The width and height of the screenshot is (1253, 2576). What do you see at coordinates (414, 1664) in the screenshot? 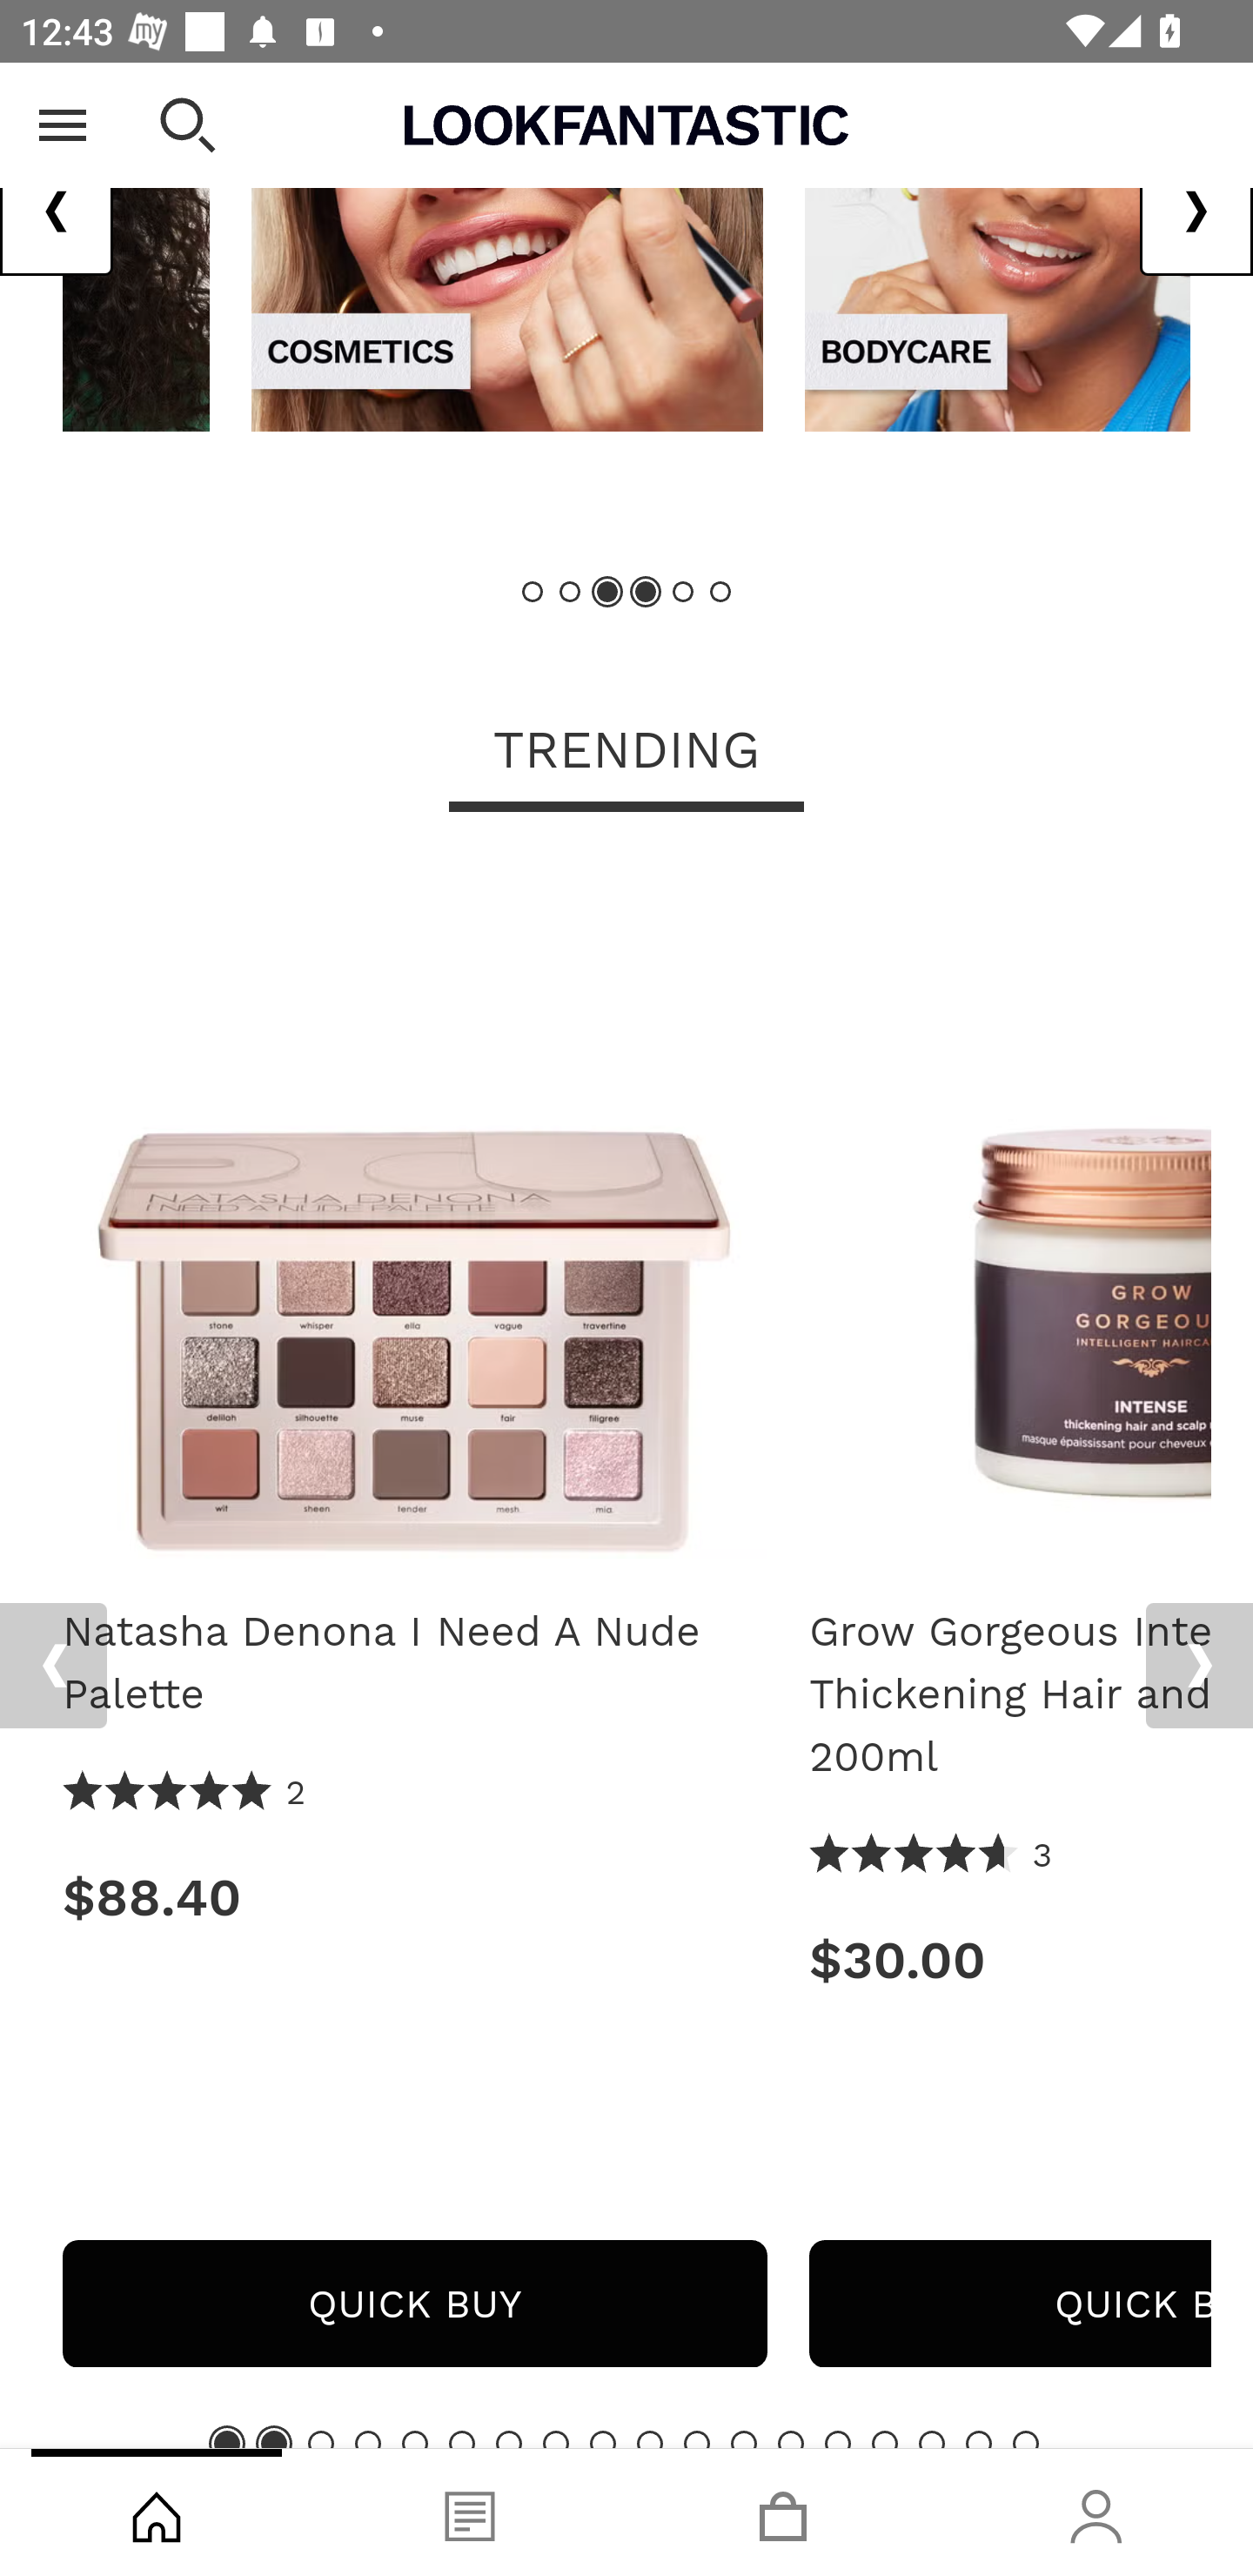
I see `Natasha Denona I Need A Nude Palette` at bounding box center [414, 1664].